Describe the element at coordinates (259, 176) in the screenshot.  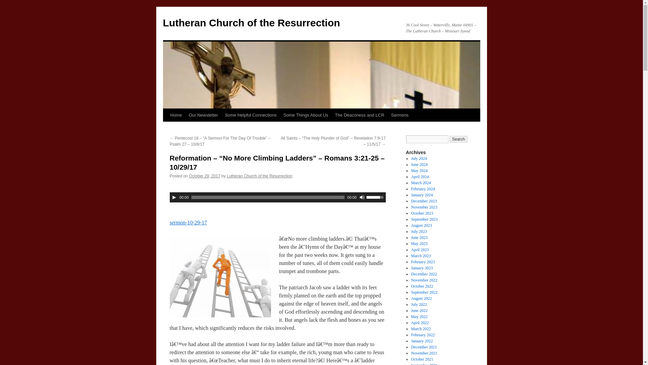
I see `View all posts by Lutheran Church of the Resurrection` at that location.